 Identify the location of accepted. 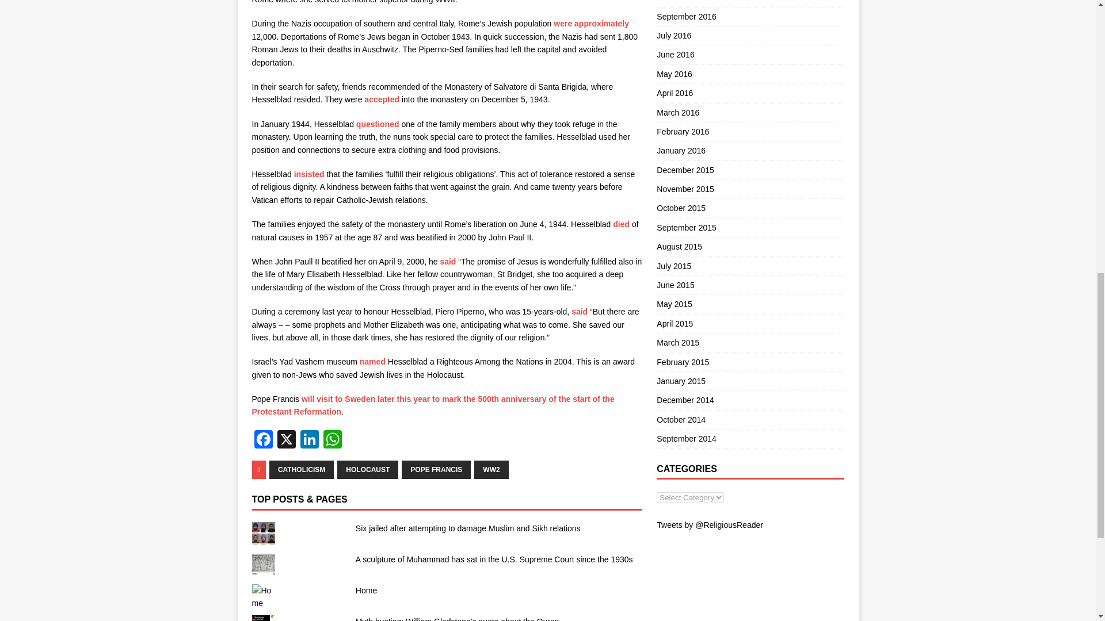
(382, 99).